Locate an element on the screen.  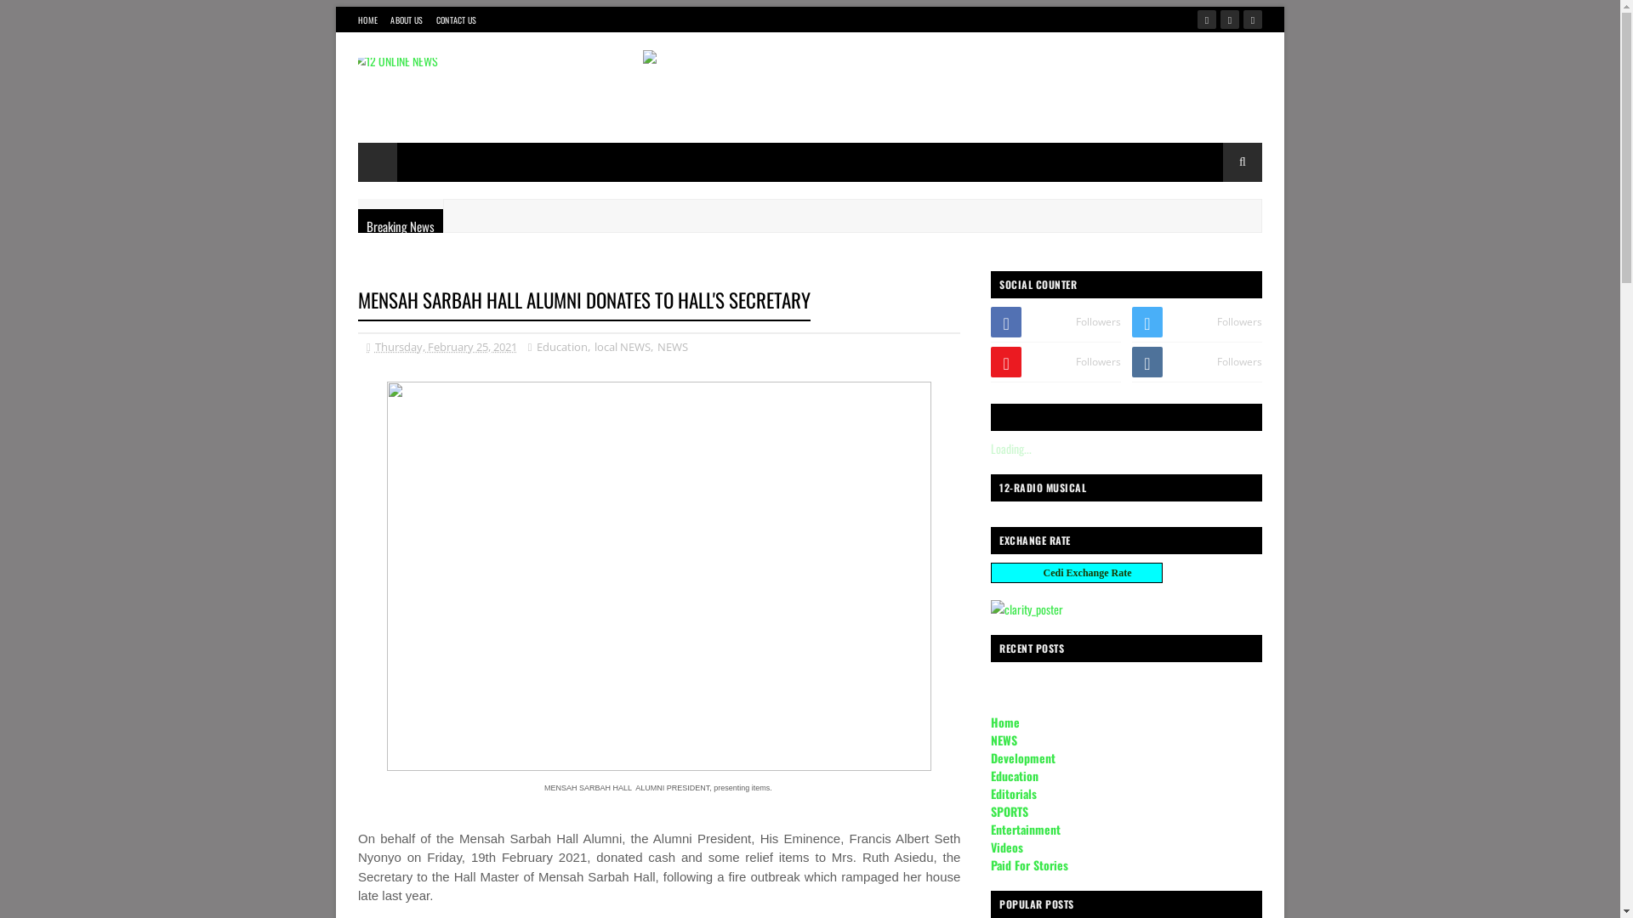
Entertainment is located at coordinates (1026, 830).